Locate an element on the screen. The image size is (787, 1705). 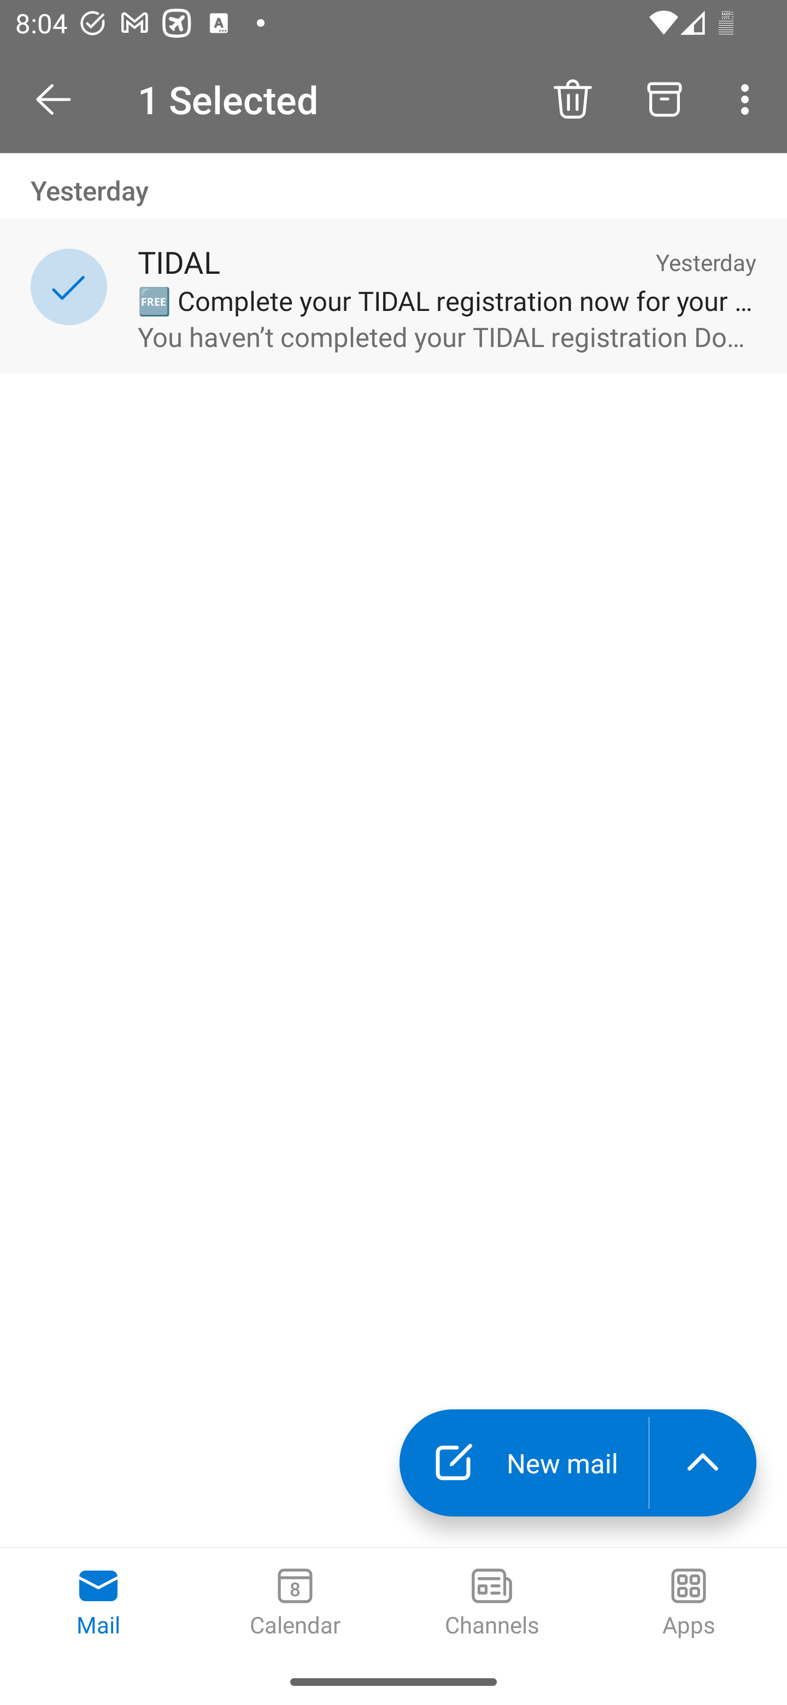
Calendar is located at coordinates (295, 1603).